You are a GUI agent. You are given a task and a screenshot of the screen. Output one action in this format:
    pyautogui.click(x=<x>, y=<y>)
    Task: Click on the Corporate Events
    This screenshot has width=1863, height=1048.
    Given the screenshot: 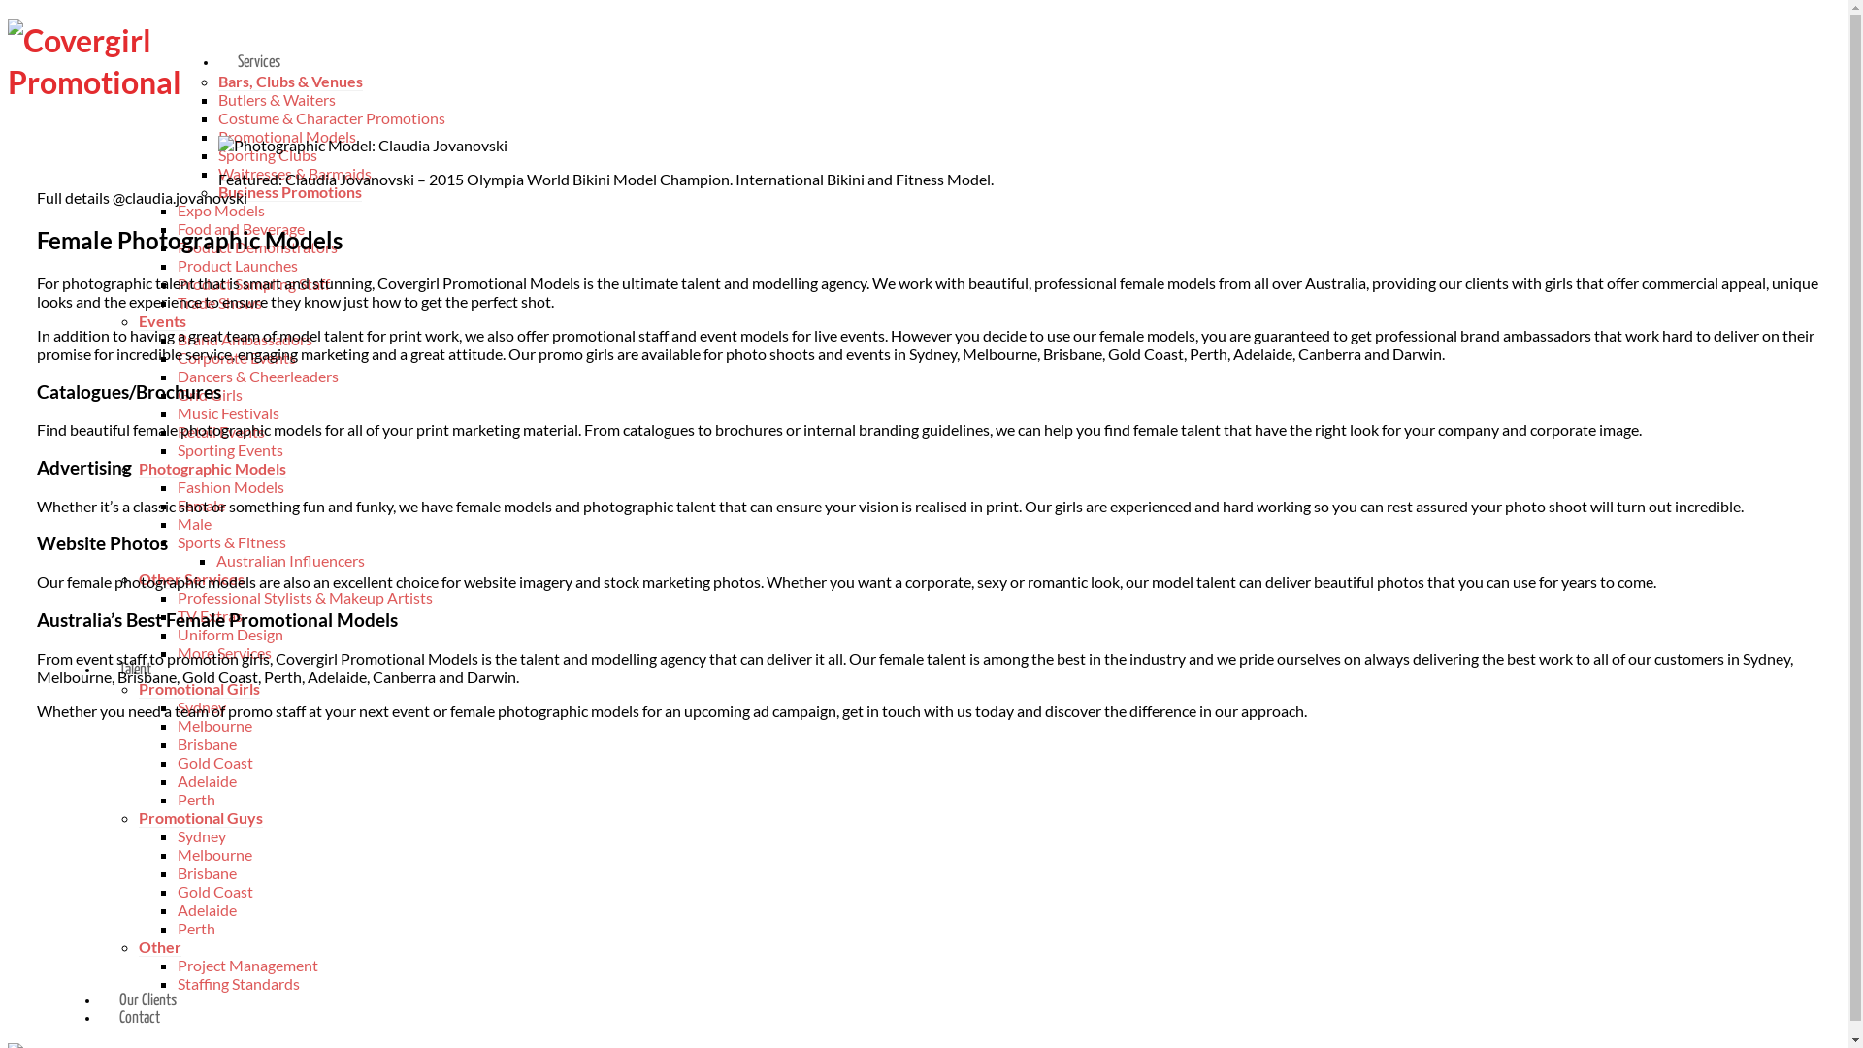 What is the action you would take?
    pyautogui.click(x=237, y=357)
    